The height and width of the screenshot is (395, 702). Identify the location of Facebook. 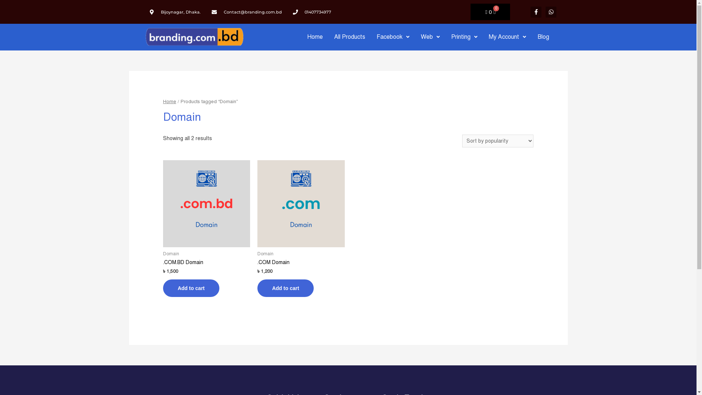
(393, 37).